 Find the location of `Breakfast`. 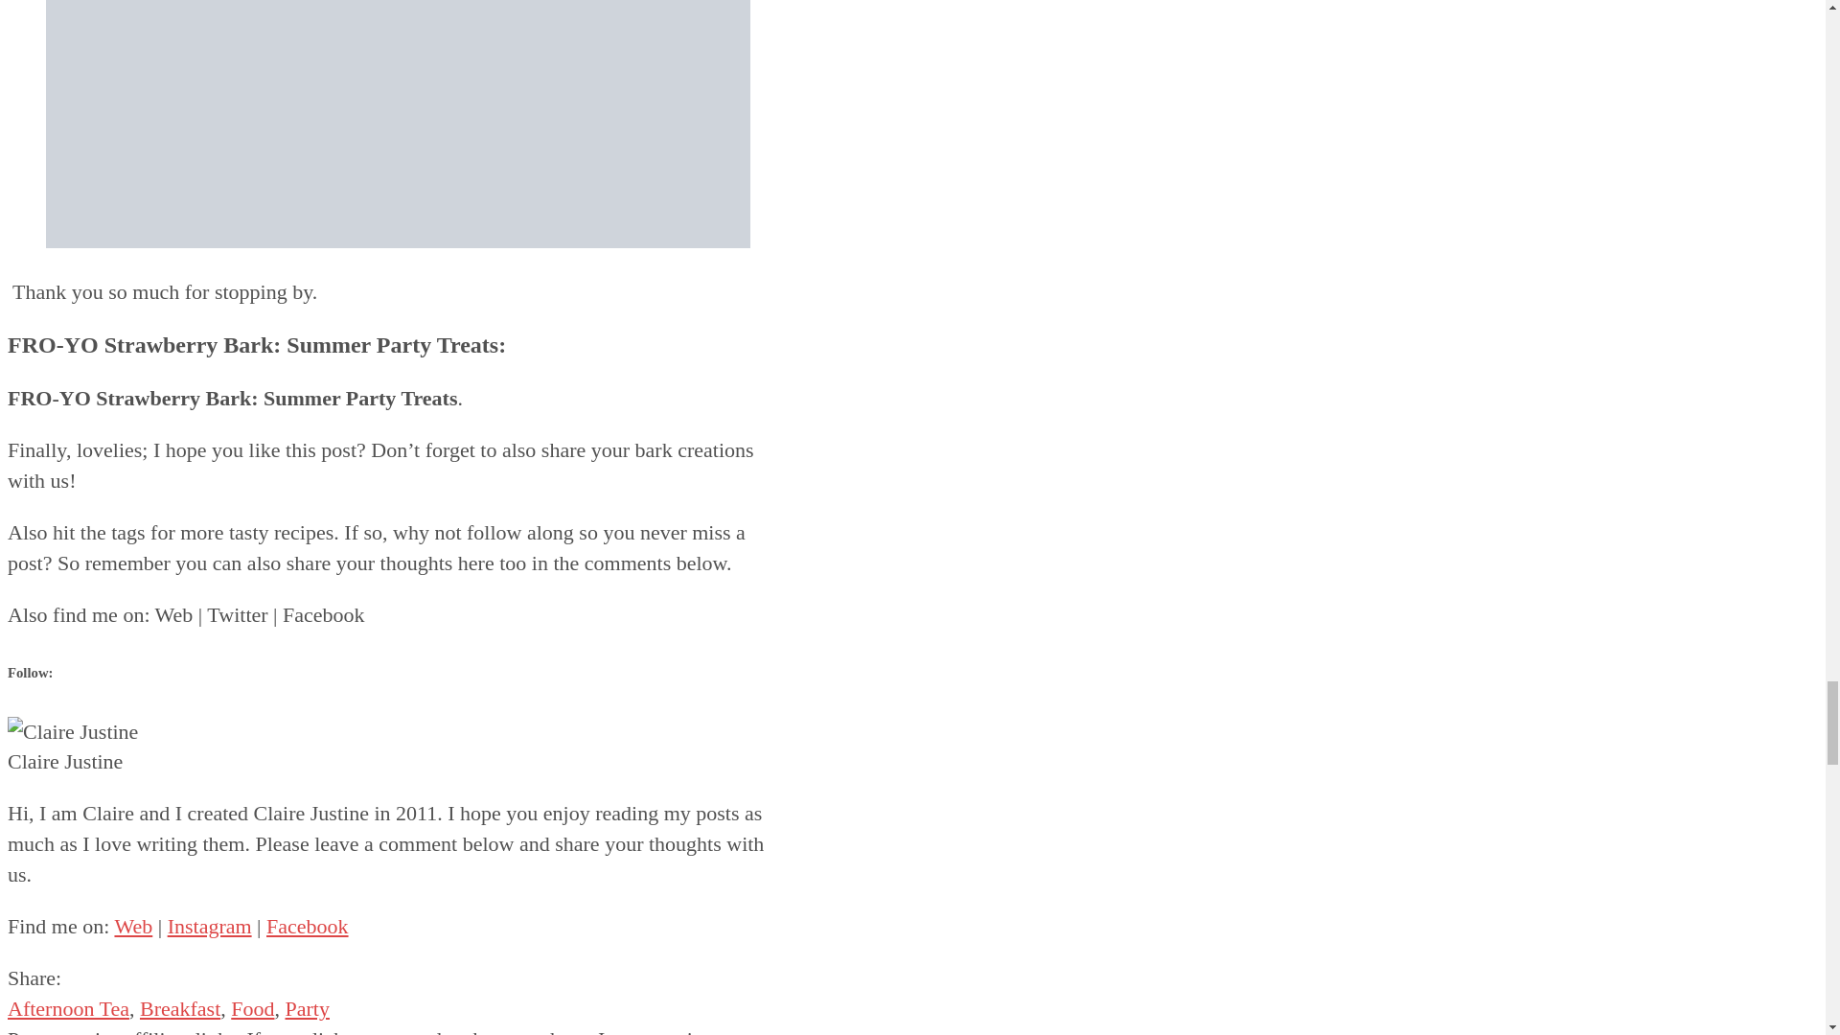

Breakfast is located at coordinates (180, 1008).